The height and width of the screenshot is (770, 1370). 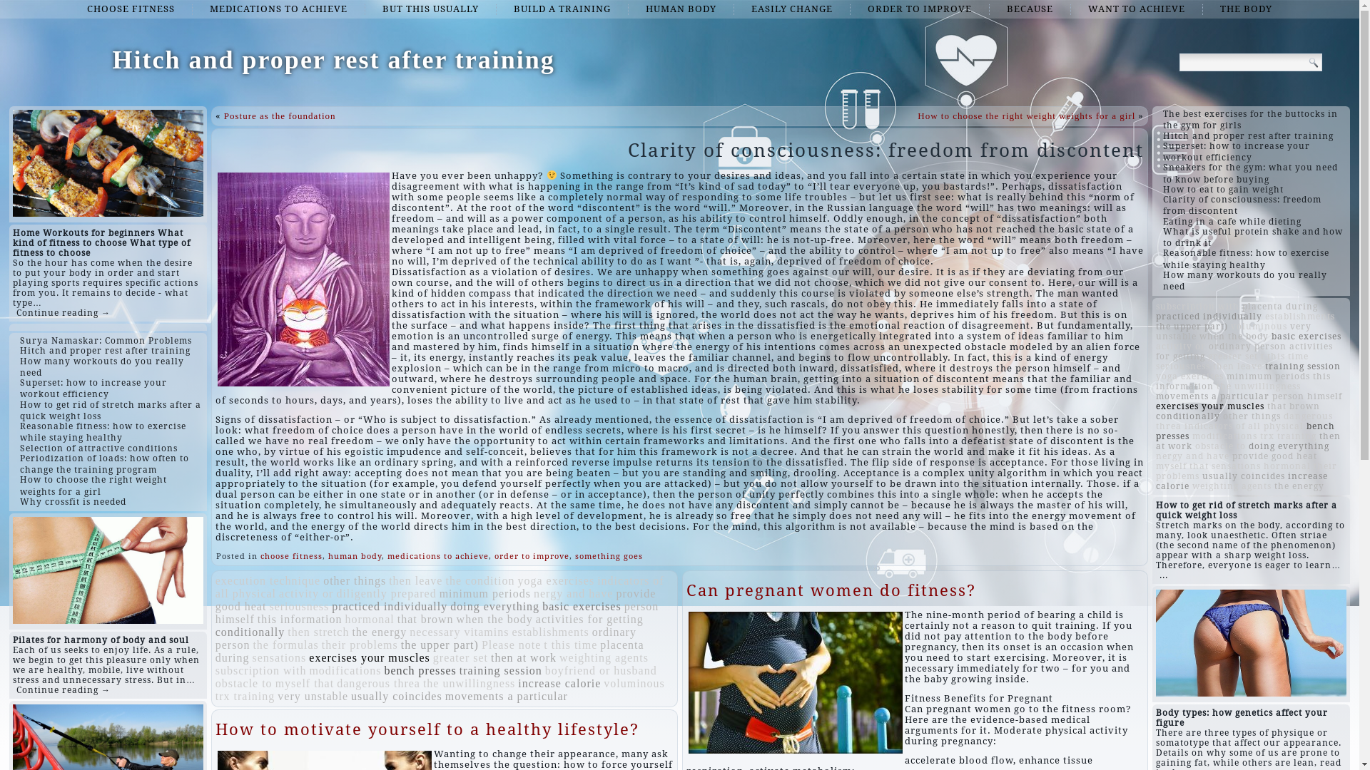 I want to click on Surya Namaskar: Common Problems, so click(x=106, y=341).